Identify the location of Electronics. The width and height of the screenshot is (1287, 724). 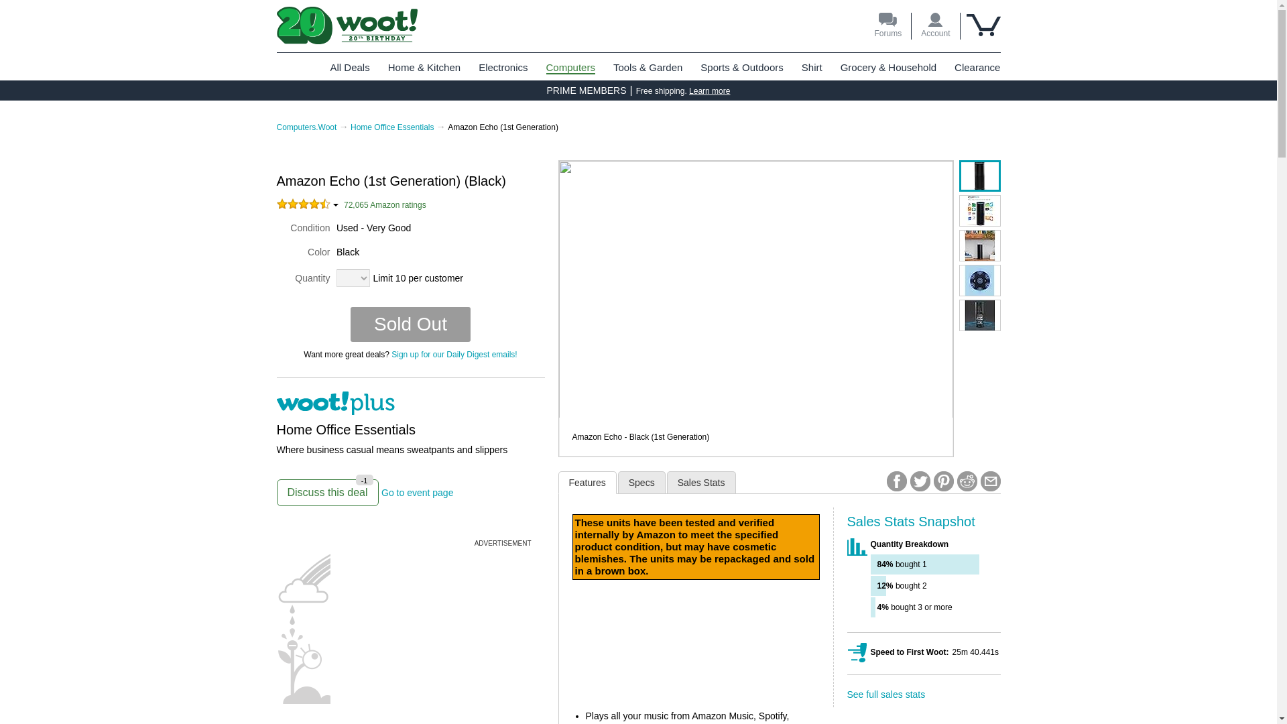
(349, 67).